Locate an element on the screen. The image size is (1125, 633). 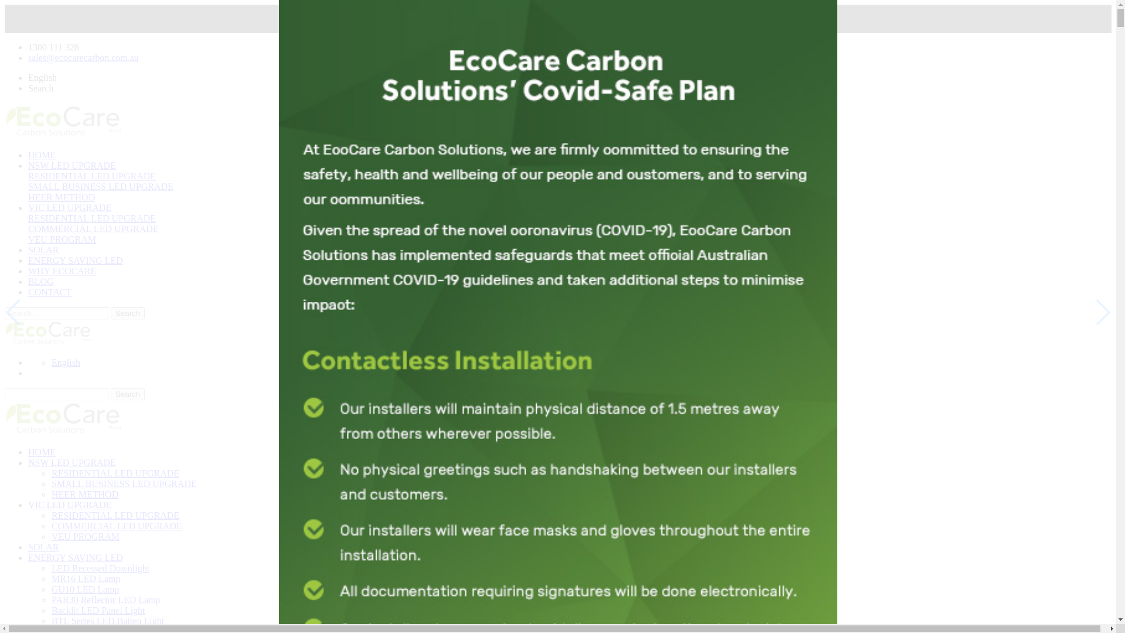
VIC LED UPGRADE is located at coordinates (70, 207).